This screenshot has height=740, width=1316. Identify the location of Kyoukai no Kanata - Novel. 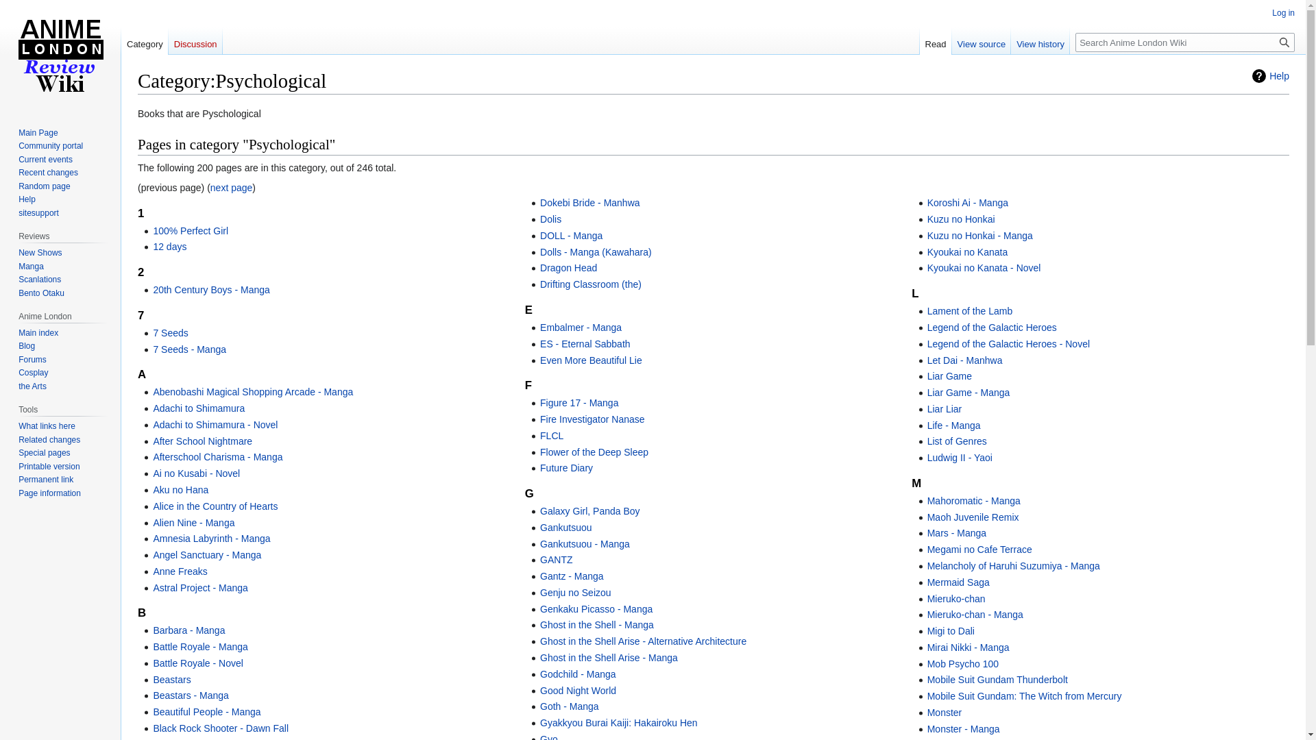
(984, 268).